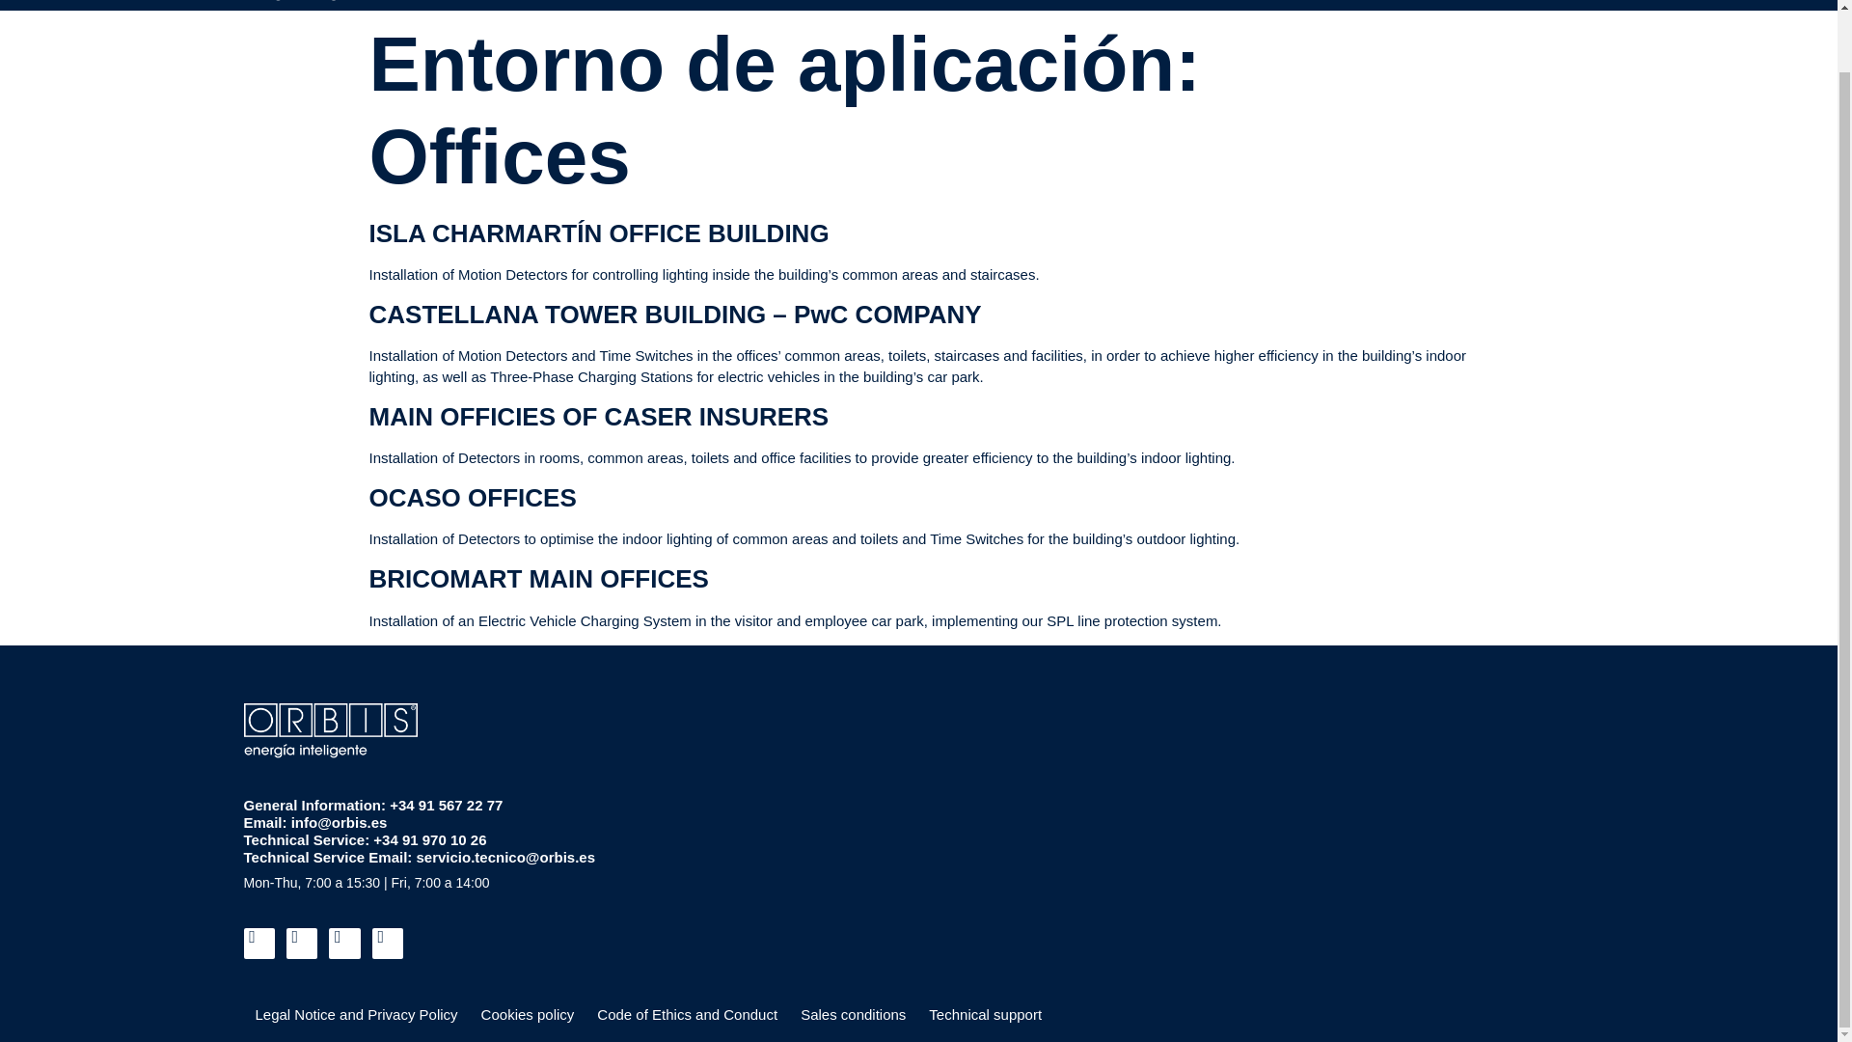 The width and height of the screenshot is (1852, 1042). Describe the element at coordinates (538, 579) in the screenshot. I see `BRICOMART MAIN OFFICES` at that location.